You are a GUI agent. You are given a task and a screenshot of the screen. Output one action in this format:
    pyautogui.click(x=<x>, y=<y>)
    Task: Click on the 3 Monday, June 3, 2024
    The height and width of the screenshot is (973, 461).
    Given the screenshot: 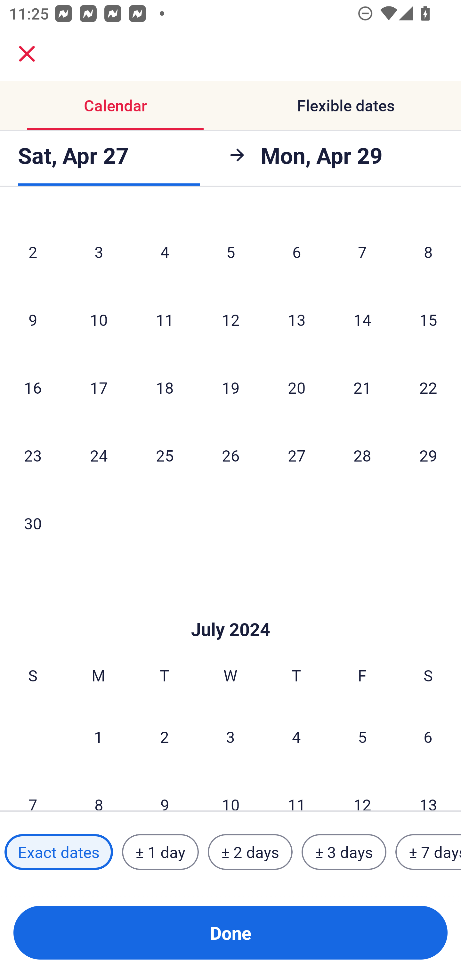 What is the action you would take?
    pyautogui.click(x=99, y=252)
    